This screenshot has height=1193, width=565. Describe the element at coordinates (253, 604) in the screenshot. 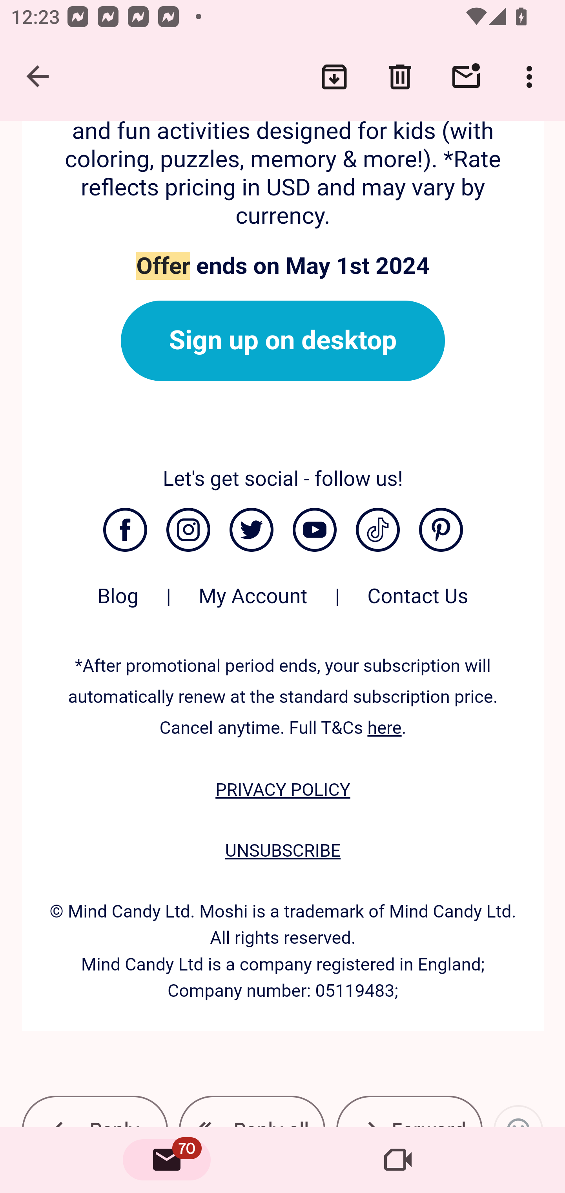

I see `My Account` at that location.